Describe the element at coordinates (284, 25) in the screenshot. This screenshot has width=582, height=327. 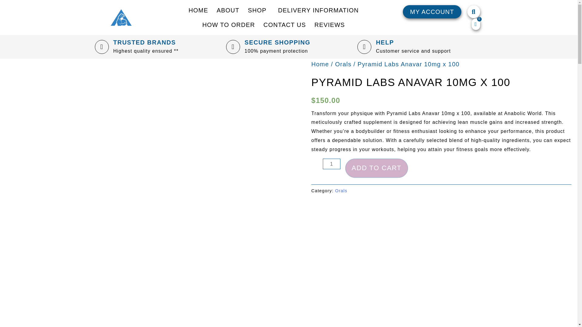
I see `CONTACT US` at that location.